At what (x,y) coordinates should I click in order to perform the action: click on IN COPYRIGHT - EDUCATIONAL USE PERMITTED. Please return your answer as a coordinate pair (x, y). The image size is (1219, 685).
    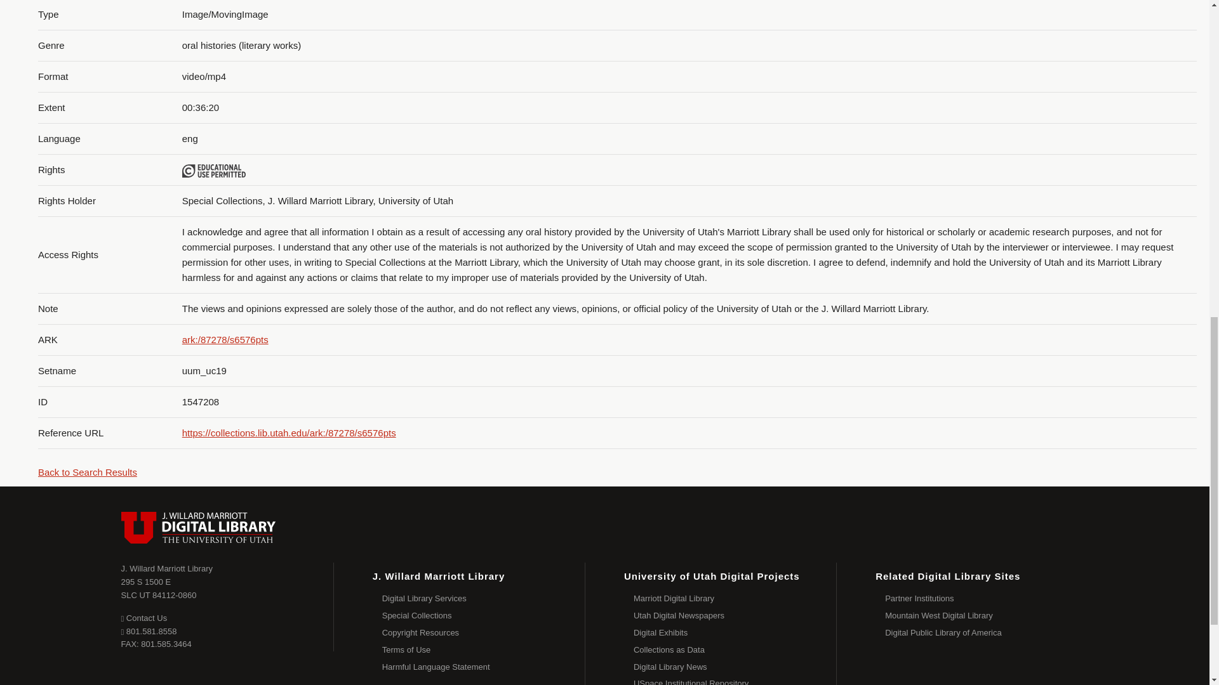
    Looking at the image, I should click on (213, 171).